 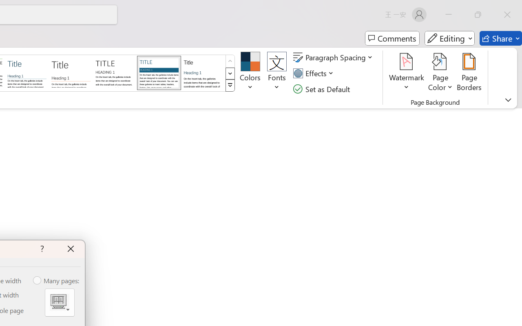 What do you see at coordinates (203, 73) in the screenshot?
I see `Word` at bounding box center [203, 73].